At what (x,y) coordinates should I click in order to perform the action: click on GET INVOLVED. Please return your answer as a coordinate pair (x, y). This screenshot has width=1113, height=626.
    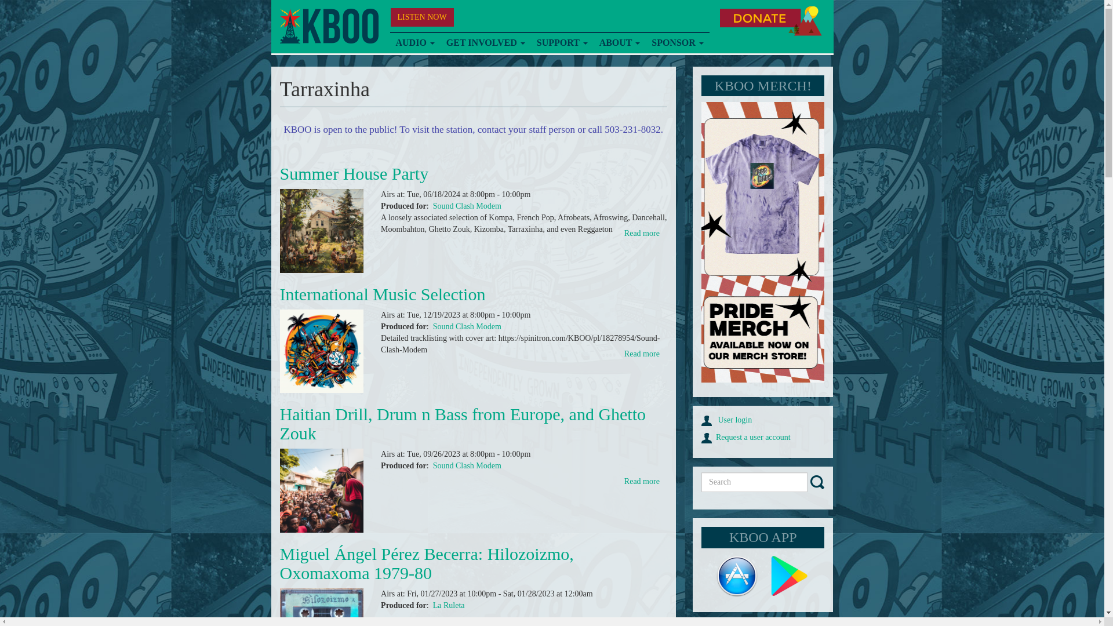
    Looking at the image, I should click on (486, 43).